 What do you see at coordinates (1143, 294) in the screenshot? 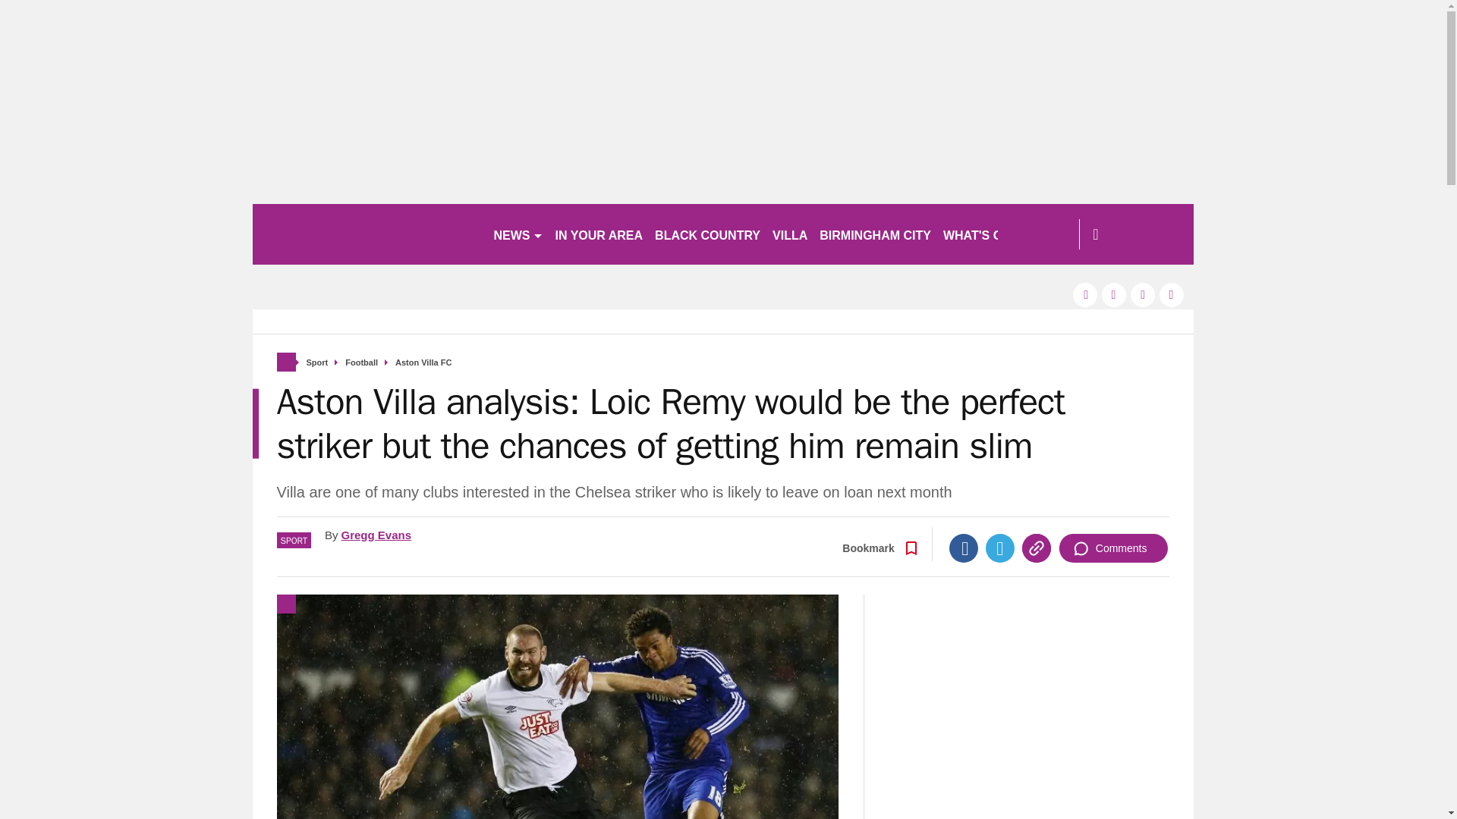
I see `tiktok` at bounding box center [1143, 294].